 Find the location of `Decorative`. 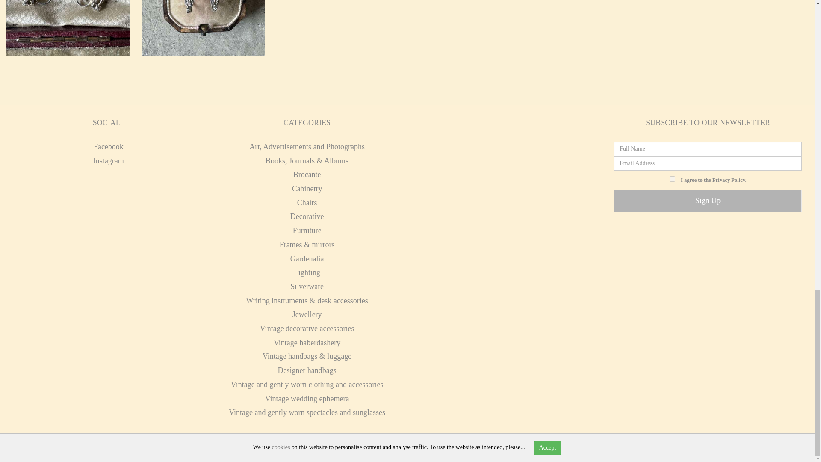

Decorative is located at coordinates (307, 216).